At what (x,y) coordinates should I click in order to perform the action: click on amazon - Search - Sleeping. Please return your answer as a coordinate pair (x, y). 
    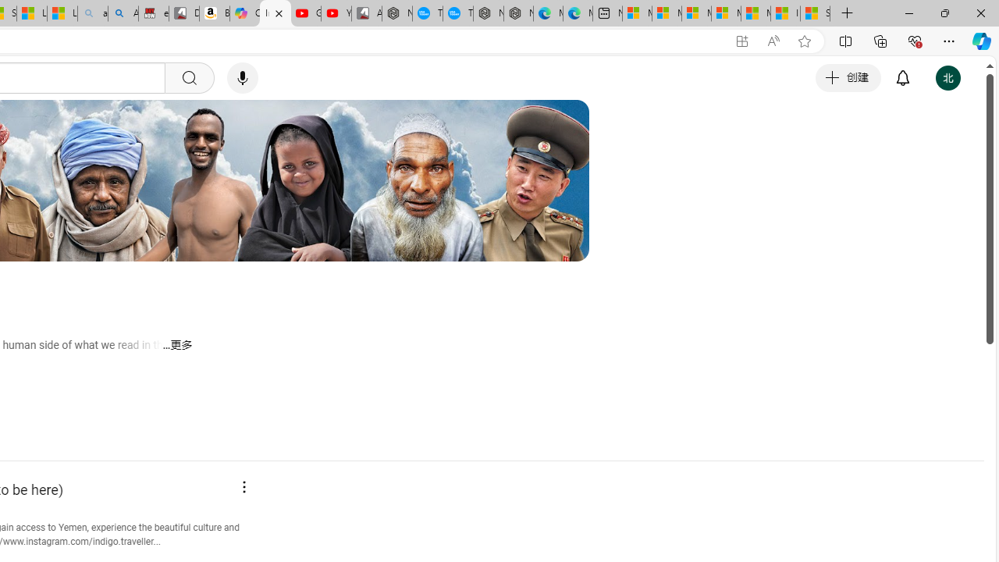
    Looking at the image, I should click on (92, 14).